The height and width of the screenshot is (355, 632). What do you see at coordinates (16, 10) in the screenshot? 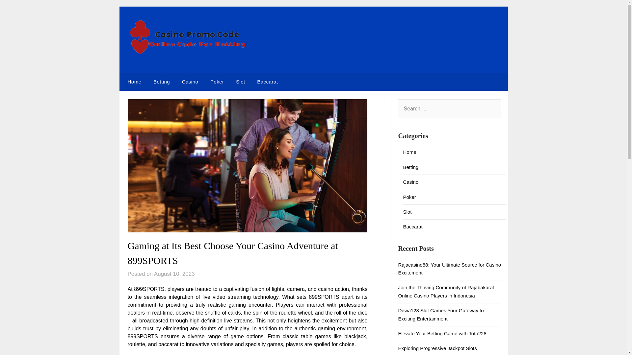
I see `Search` at bounding box center [16, 10].